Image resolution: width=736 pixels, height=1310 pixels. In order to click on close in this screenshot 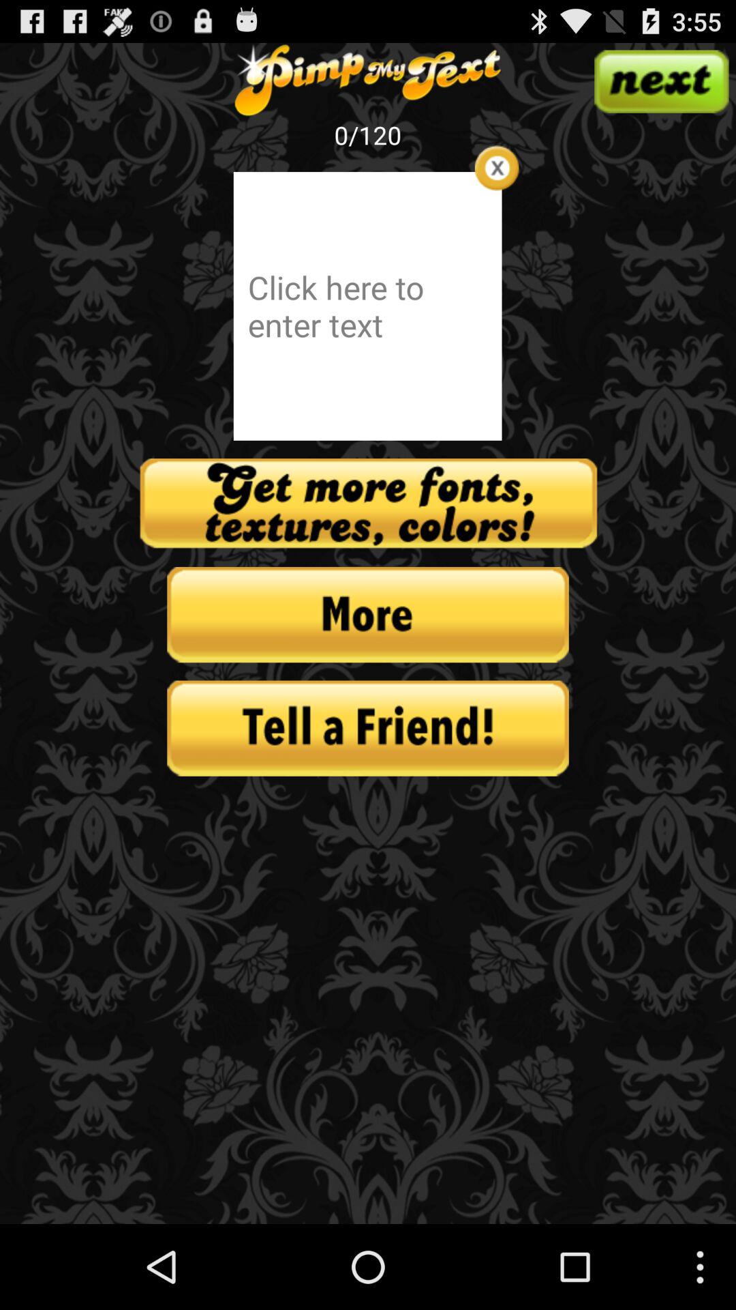, I will do `click(496, 168)`.